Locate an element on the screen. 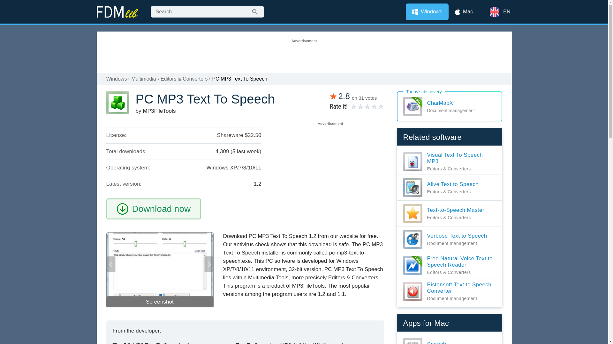 The height and width of the screenshot is (344, 613). Text-to-Speech Master is located at coordinates (443, 213).